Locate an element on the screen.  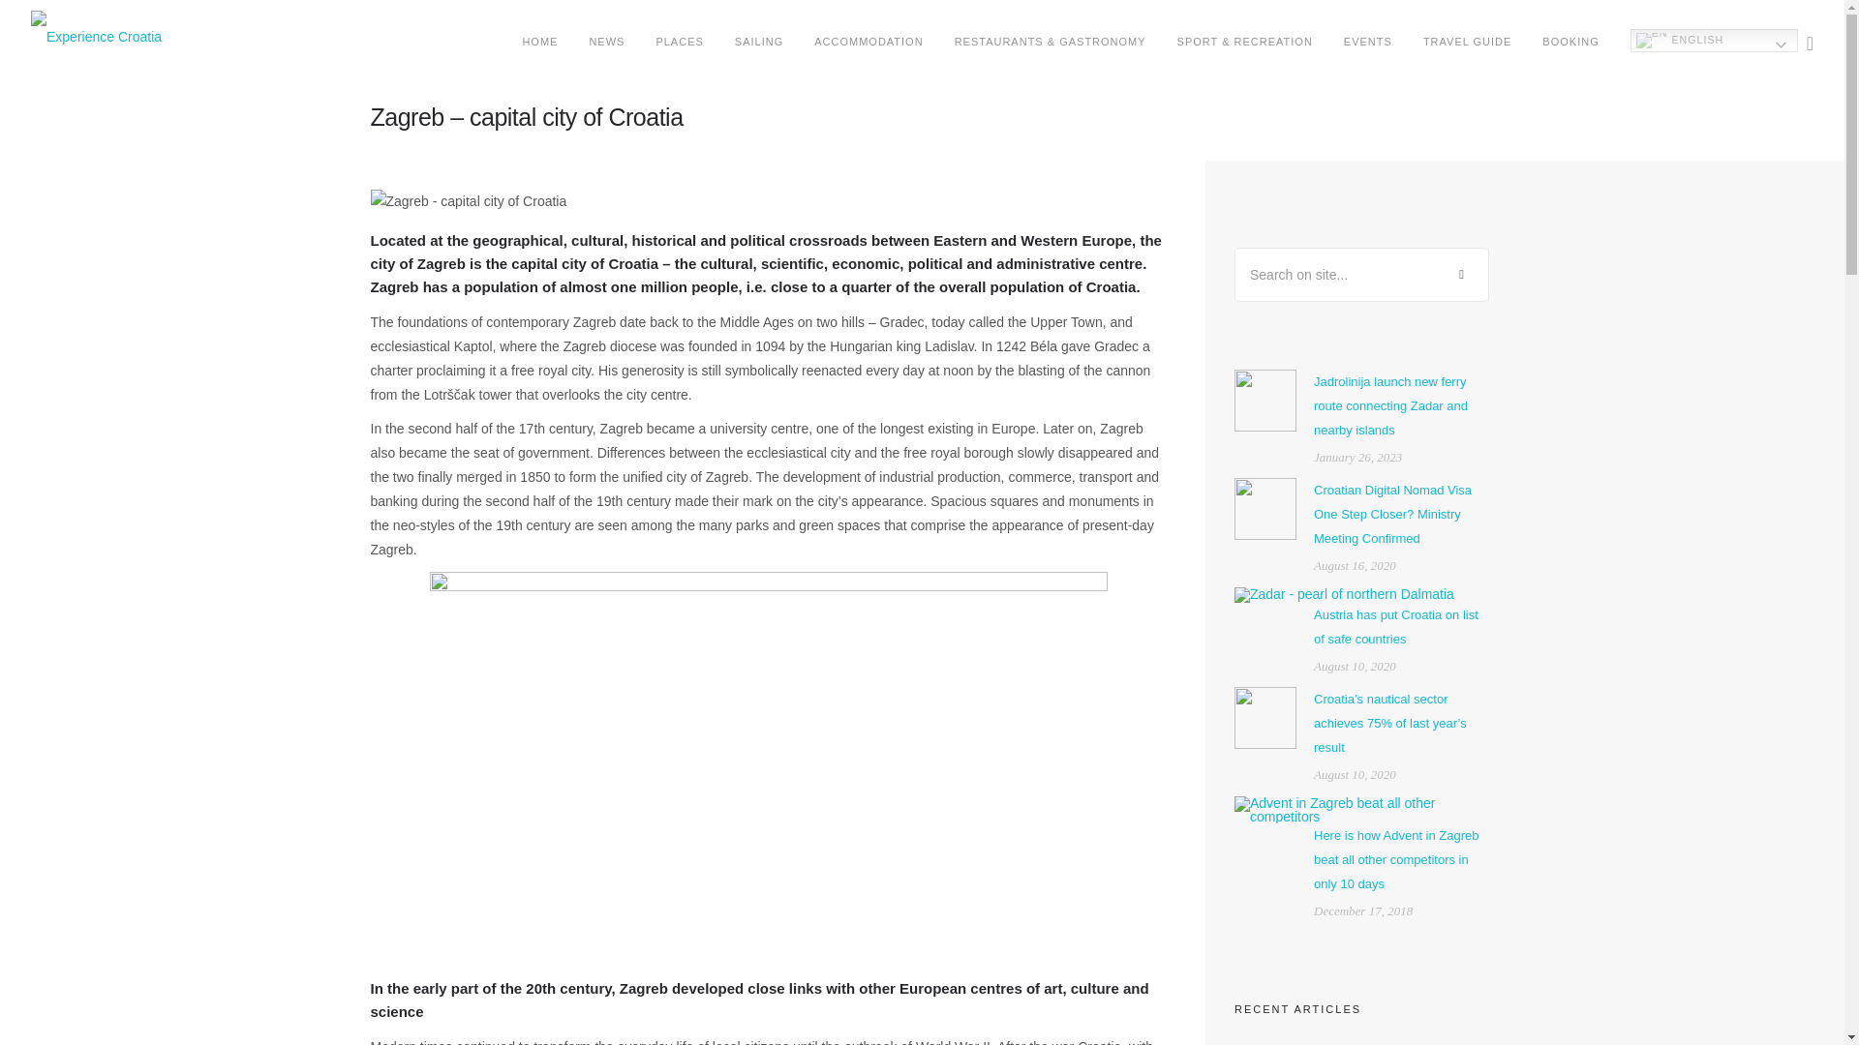
ACCOMMODATION is located at coordinates (868, 42).